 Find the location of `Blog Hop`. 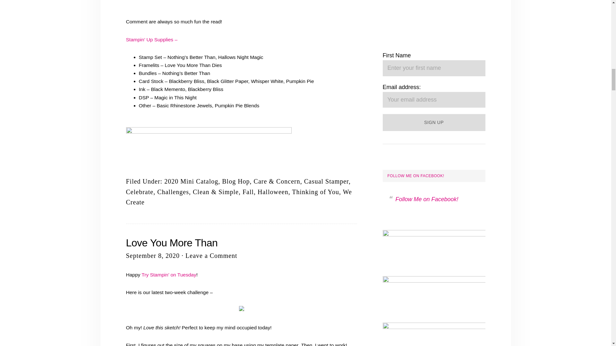

Blog Hop is located at coordinates (235, 181).